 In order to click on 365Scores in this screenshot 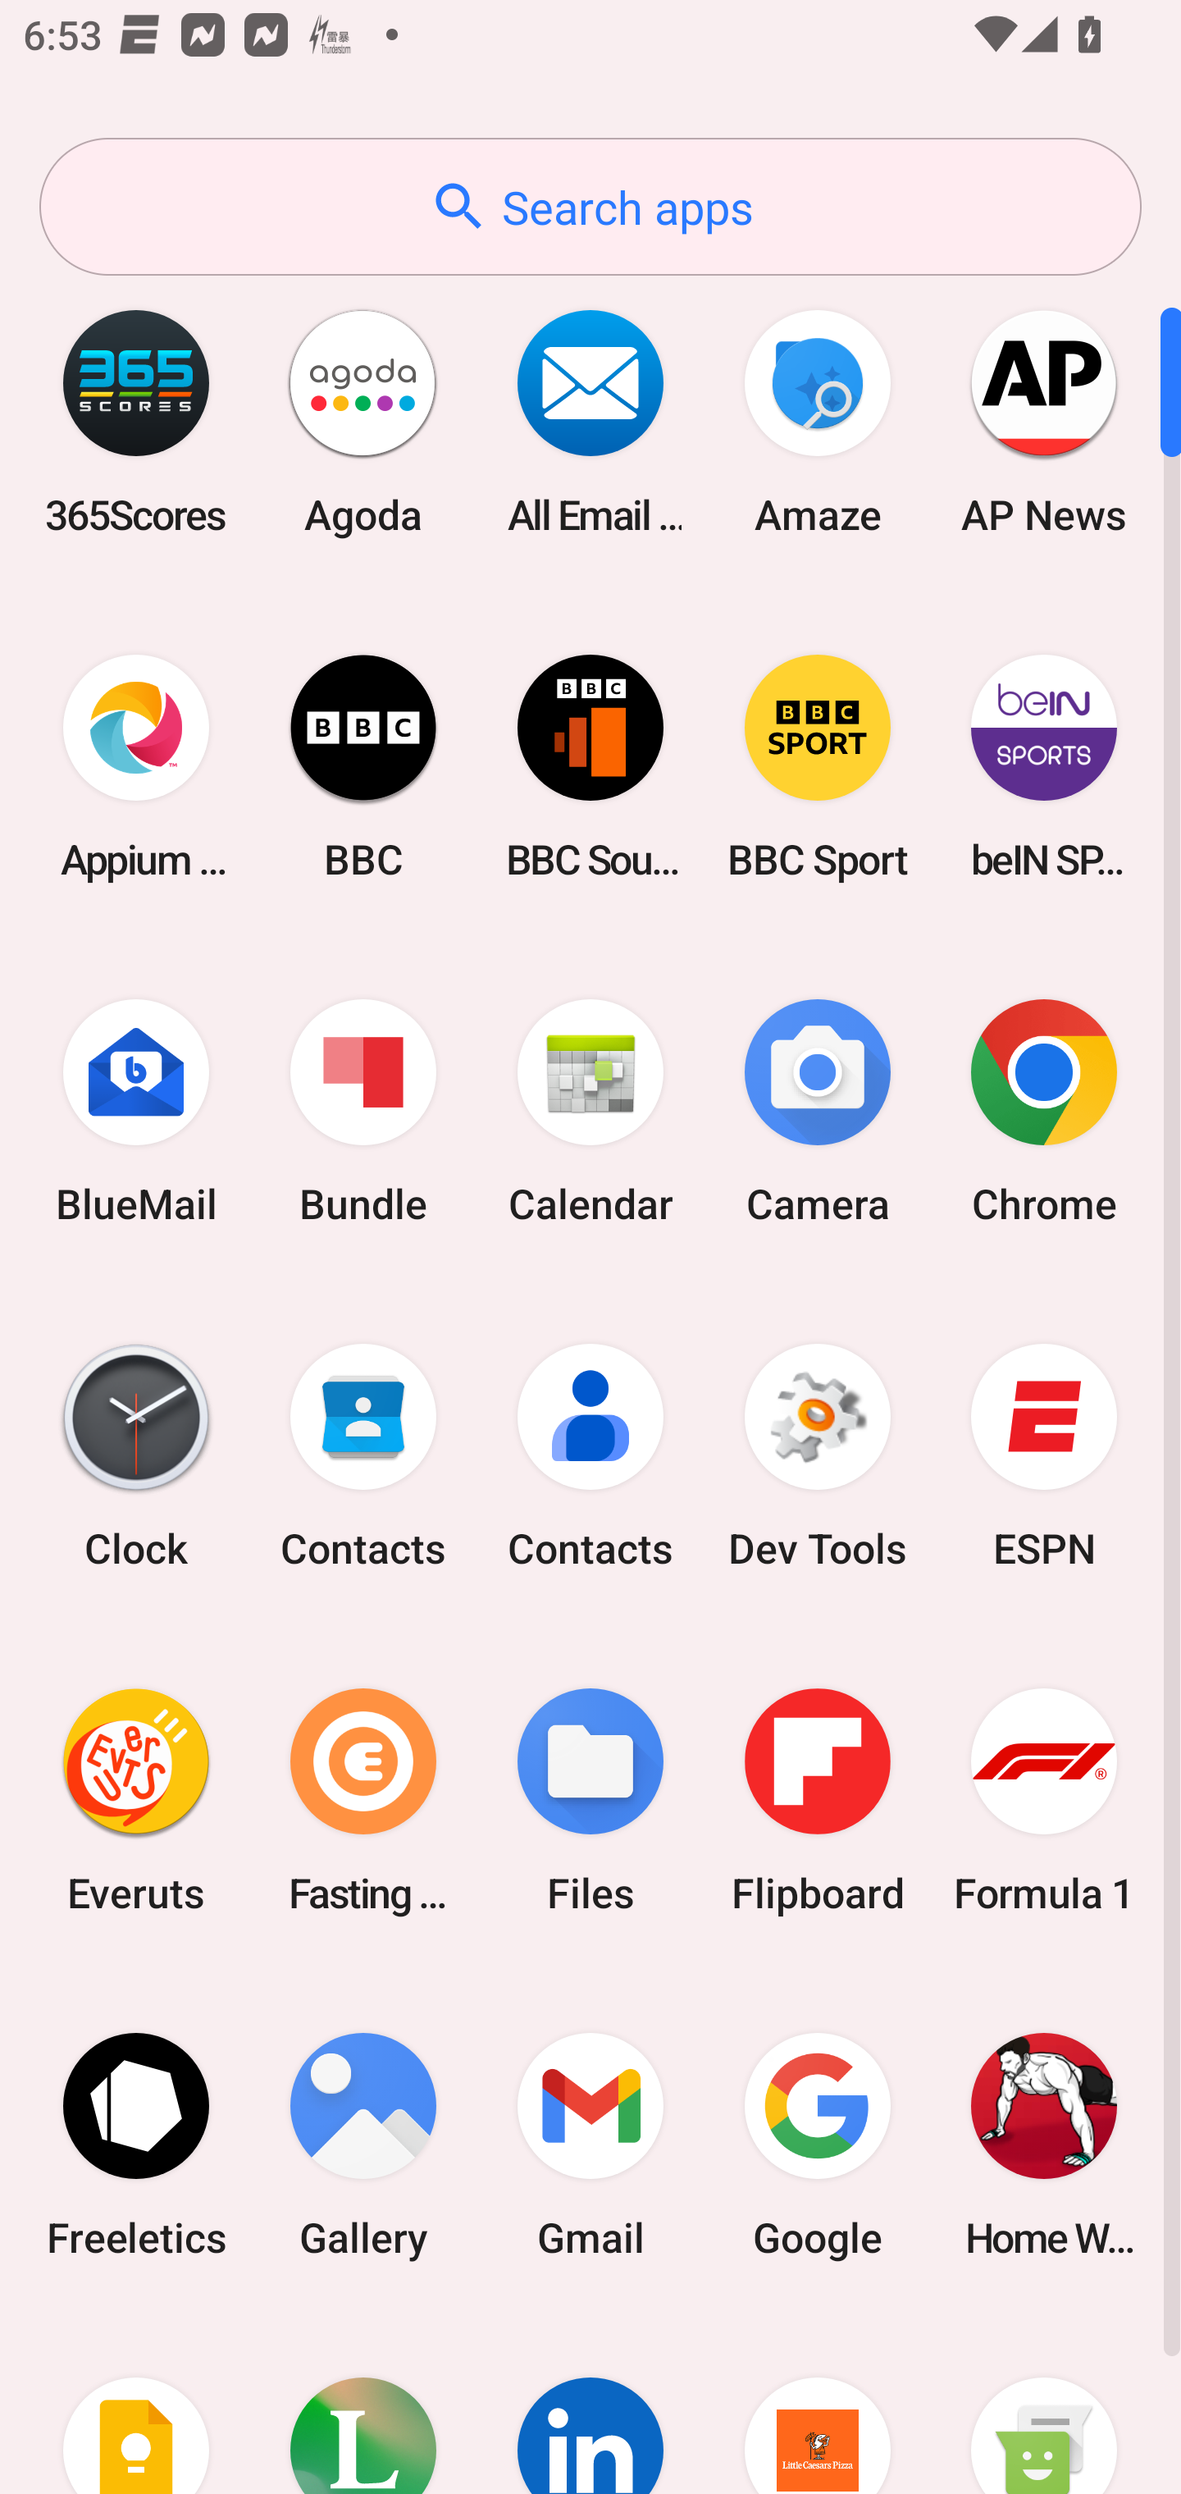, I will do `click(136, 422)`.